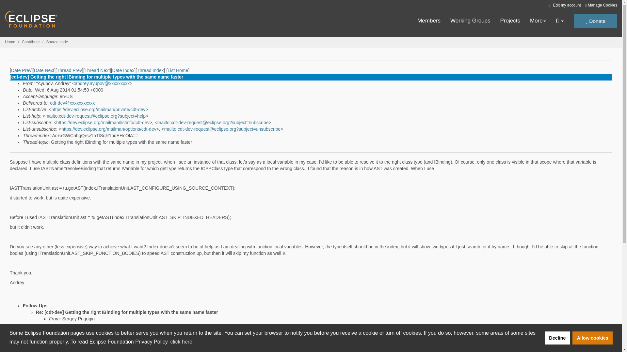  What do you see at coordinates (538, 21) in the screenshot?
I see `More` at bounding box center [538, 21].